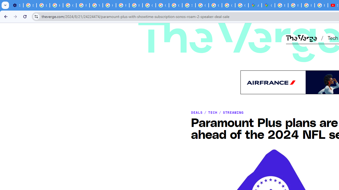 This screenshot has width=339, height=190. I want to click on Privacy Help Center - Policies Help, so click(308, 5).